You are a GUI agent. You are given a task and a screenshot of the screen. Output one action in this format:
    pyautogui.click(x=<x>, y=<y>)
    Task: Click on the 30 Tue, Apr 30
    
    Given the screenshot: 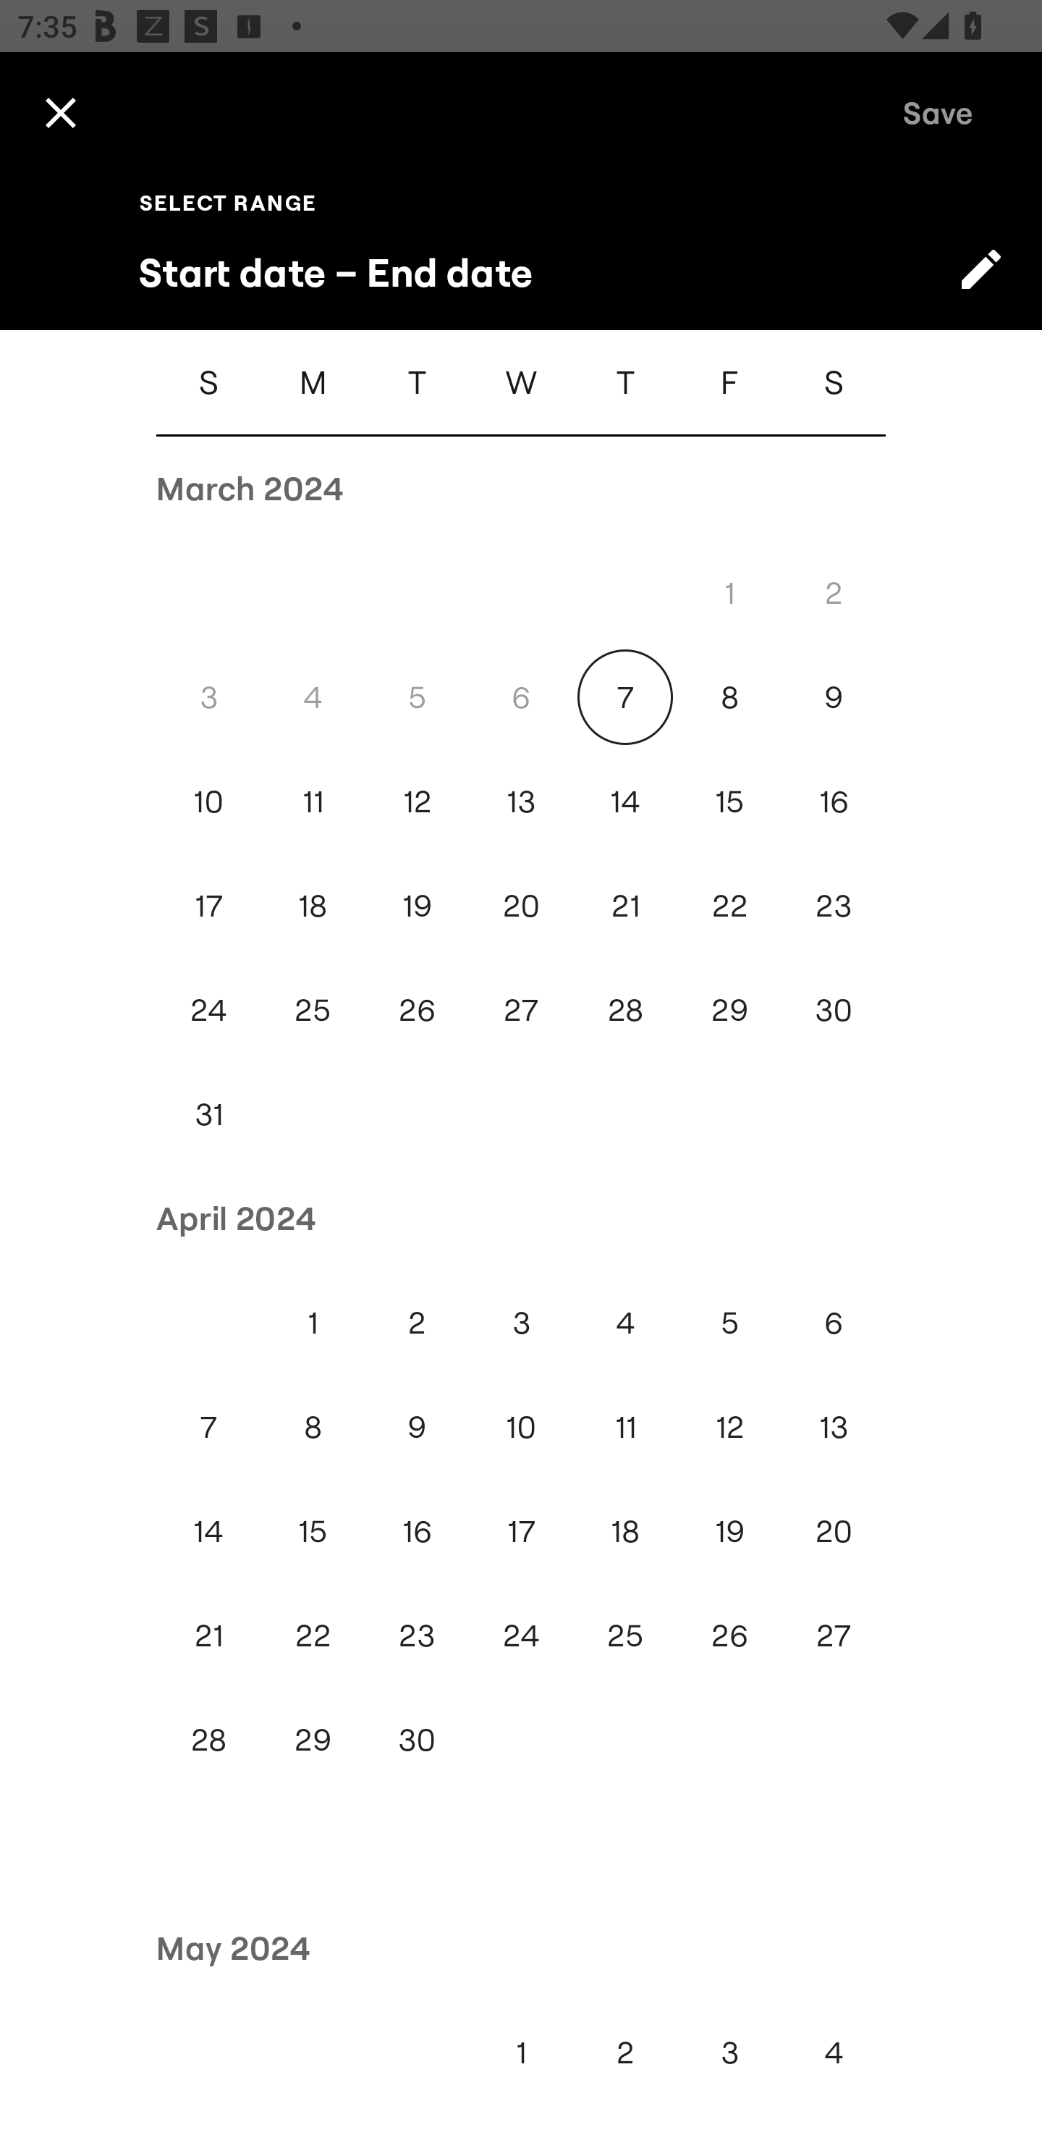 What is the action you would take?
    pyautogui.click(x=417, y=1740)
    